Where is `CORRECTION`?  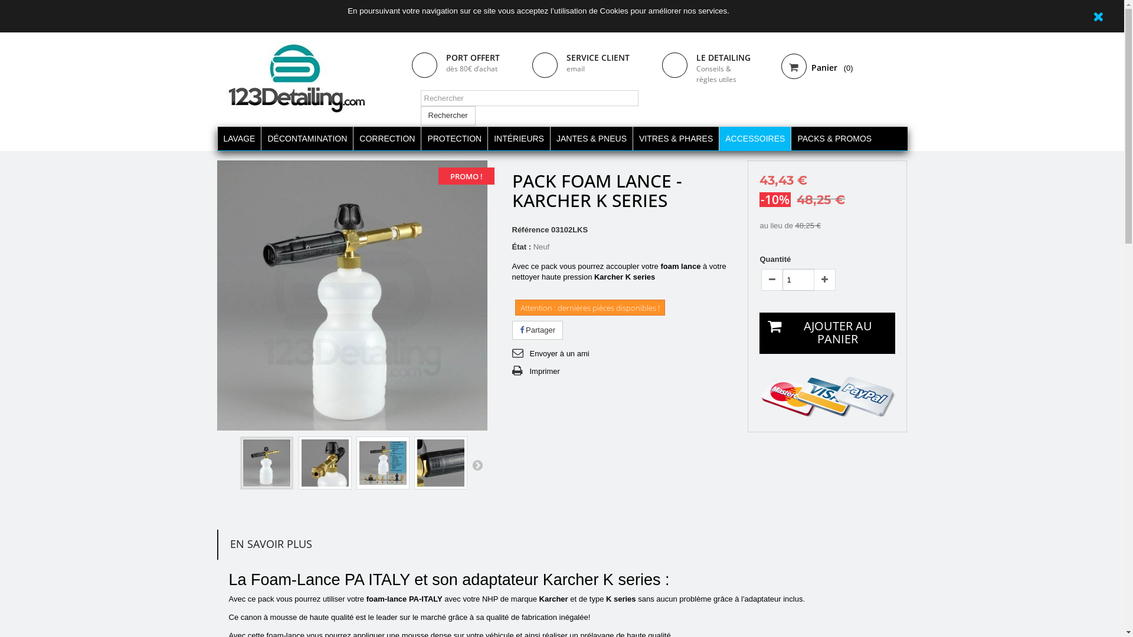 CORRECTION is located at coordinates (387, 139).